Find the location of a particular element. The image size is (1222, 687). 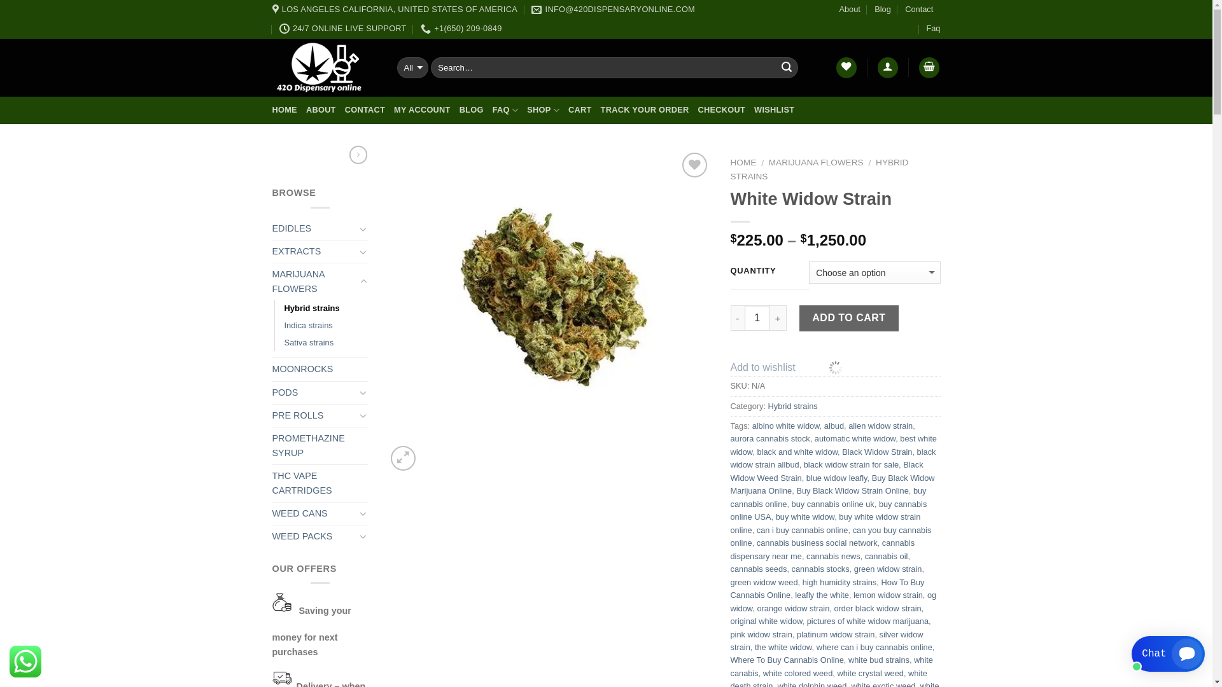

the white widow is located at coordinates (783, 648).